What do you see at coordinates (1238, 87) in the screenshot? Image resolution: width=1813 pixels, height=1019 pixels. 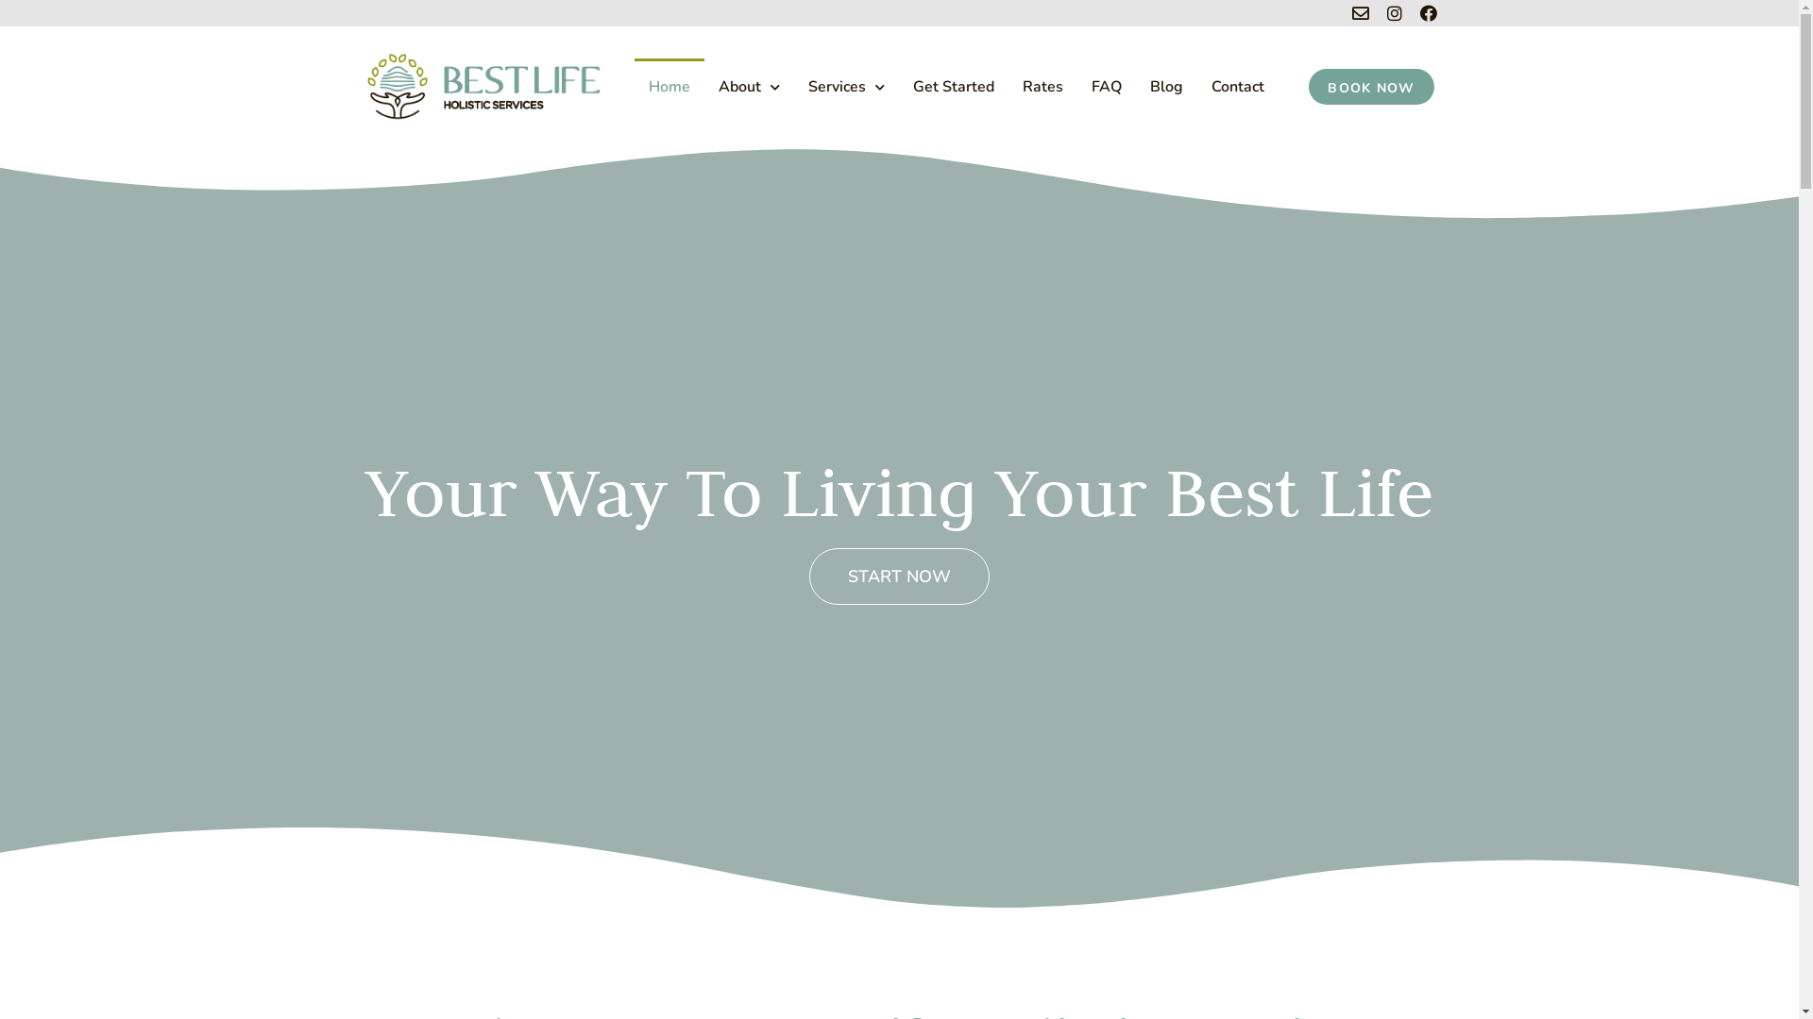 I see `Contact` at bounding box center [1238, 87].